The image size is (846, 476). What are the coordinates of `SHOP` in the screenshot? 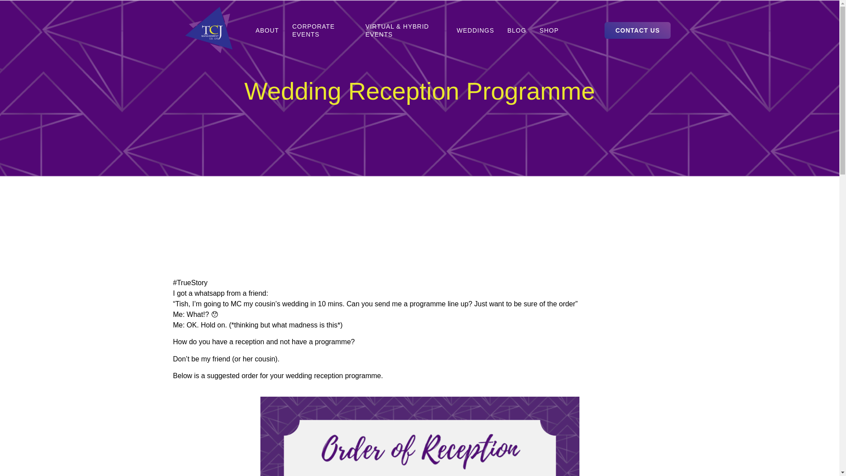 It's located at (549, 30).